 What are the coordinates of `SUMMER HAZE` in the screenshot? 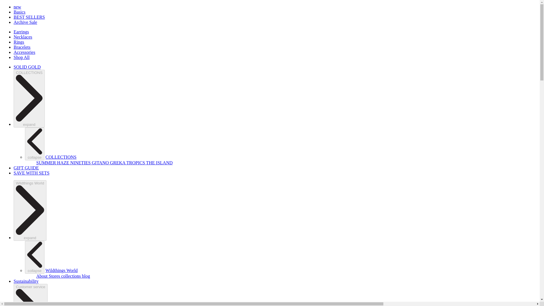 It's located at (53, 163).